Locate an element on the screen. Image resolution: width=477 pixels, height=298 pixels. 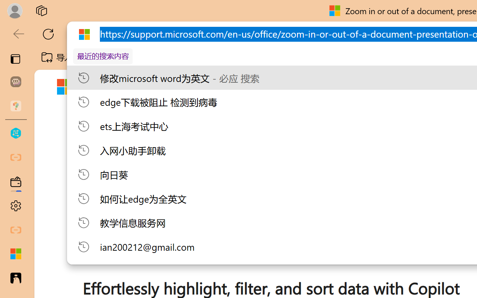
SJTUvpn is located at coordinates (288, 57).